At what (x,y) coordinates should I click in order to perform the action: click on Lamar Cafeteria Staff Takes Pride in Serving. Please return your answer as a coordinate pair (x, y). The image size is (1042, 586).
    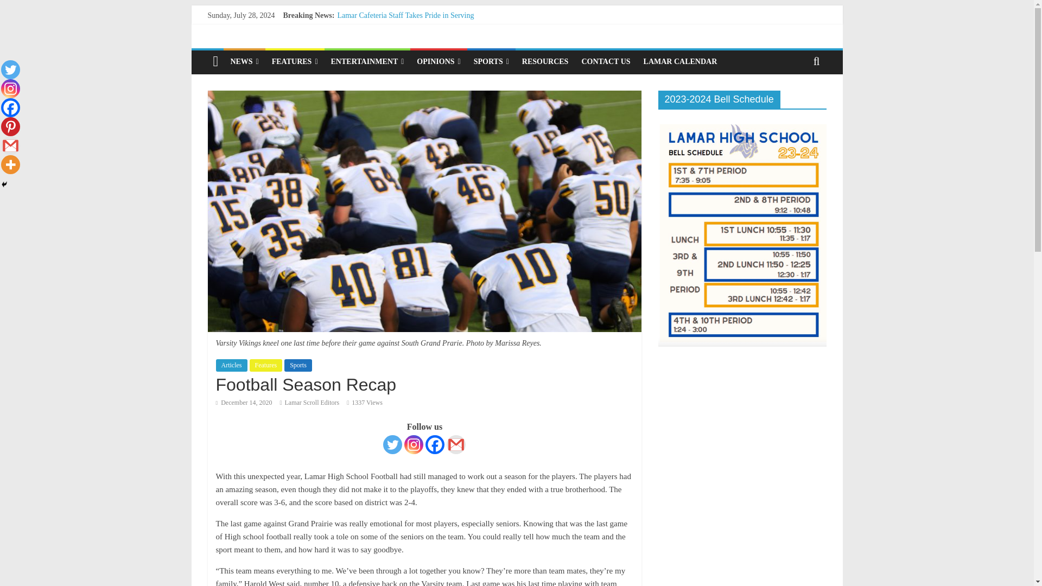
    Looking at the image, I should click on (405, 15).